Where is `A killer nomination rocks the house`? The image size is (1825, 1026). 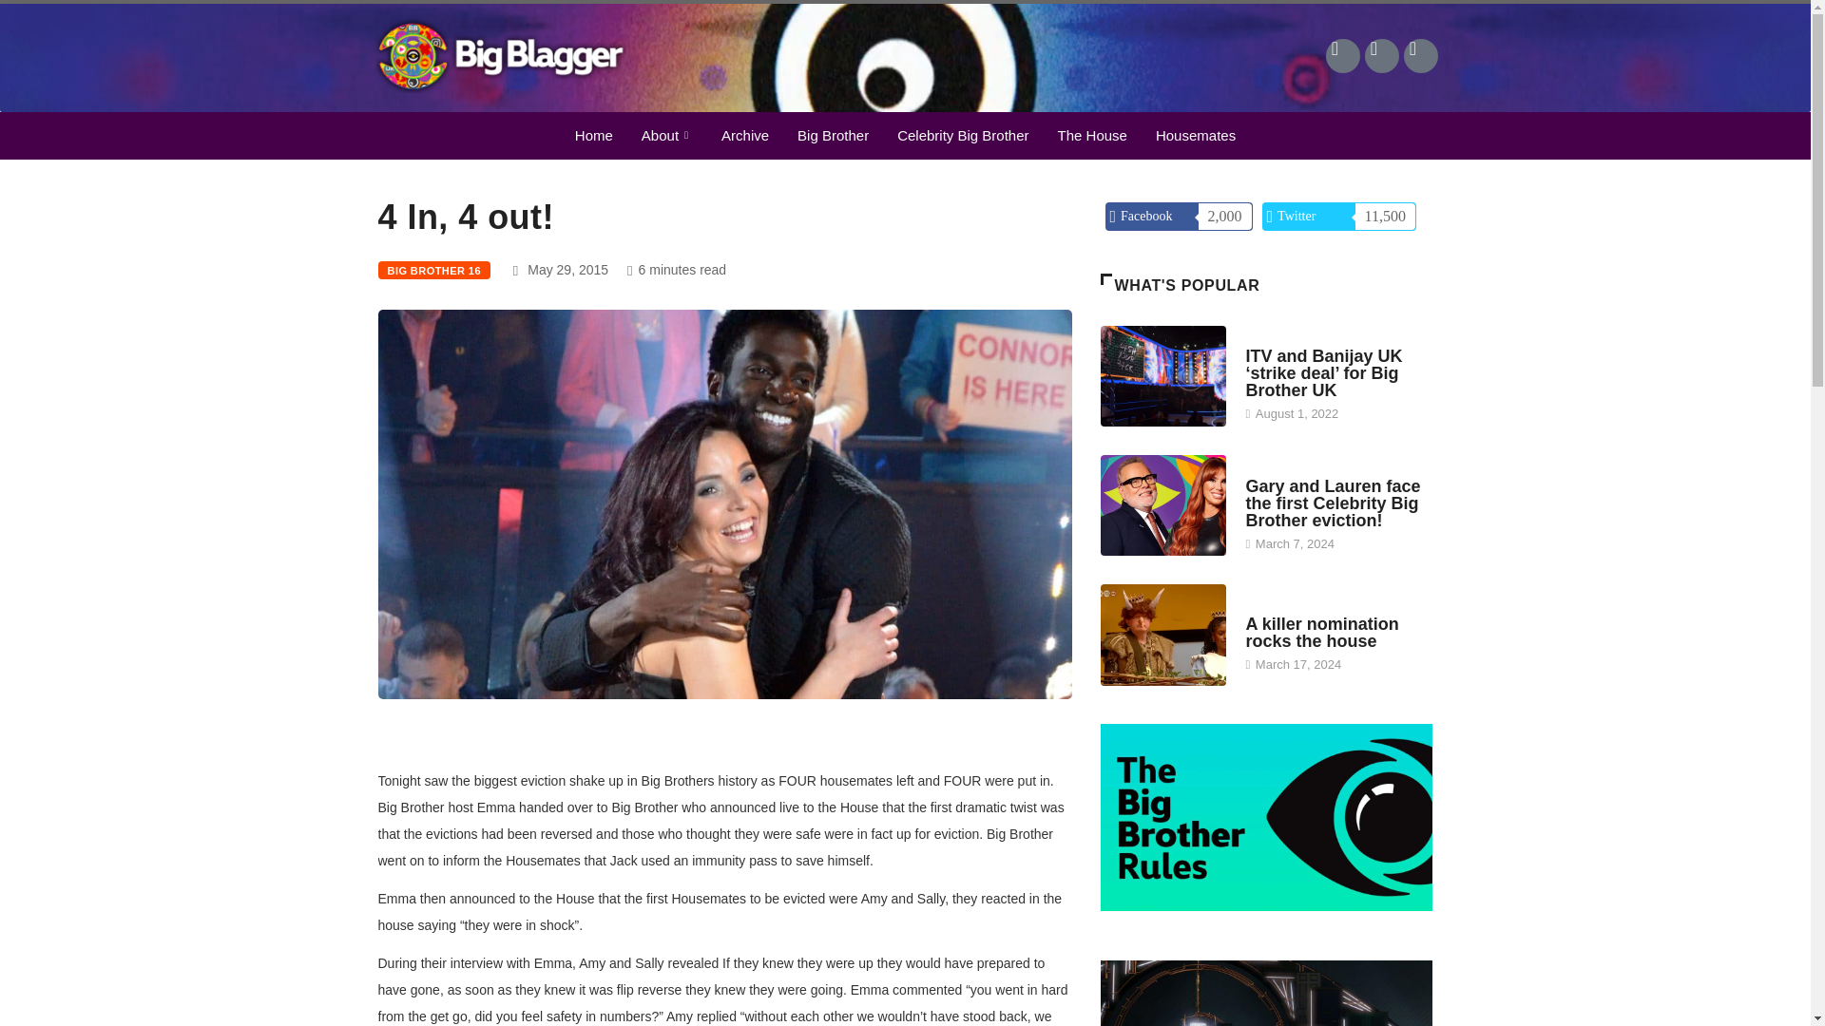
A killer nomination rocks the house is located at coordinates (1163, 635).